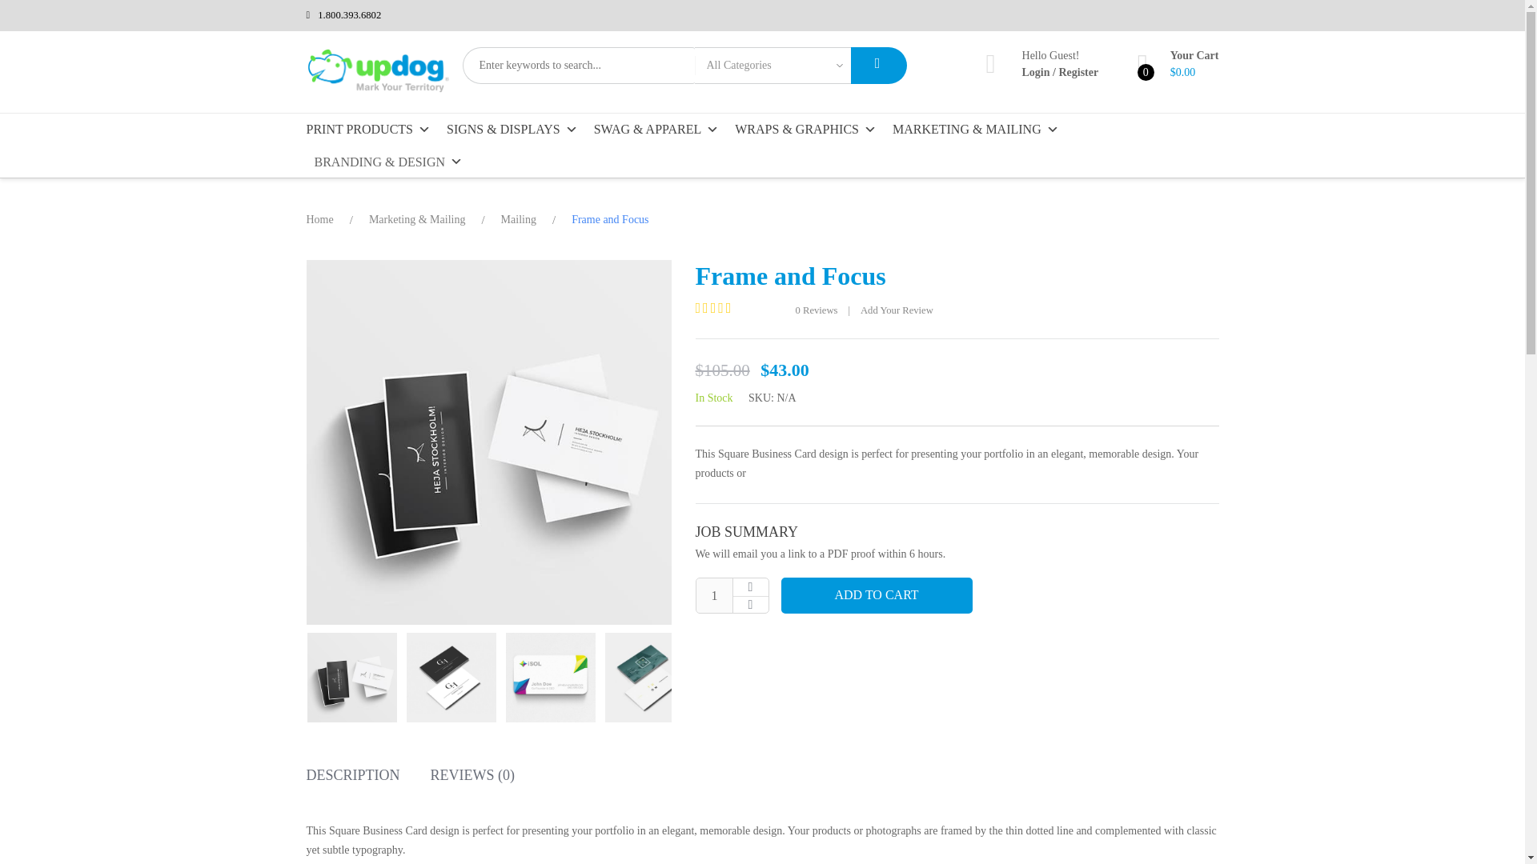 The height and width of the screenshot is (864, 1537). What do you see at coordinates (714, 595) in the screenshot?
I see `Qty` at bounding box center [714, 595].